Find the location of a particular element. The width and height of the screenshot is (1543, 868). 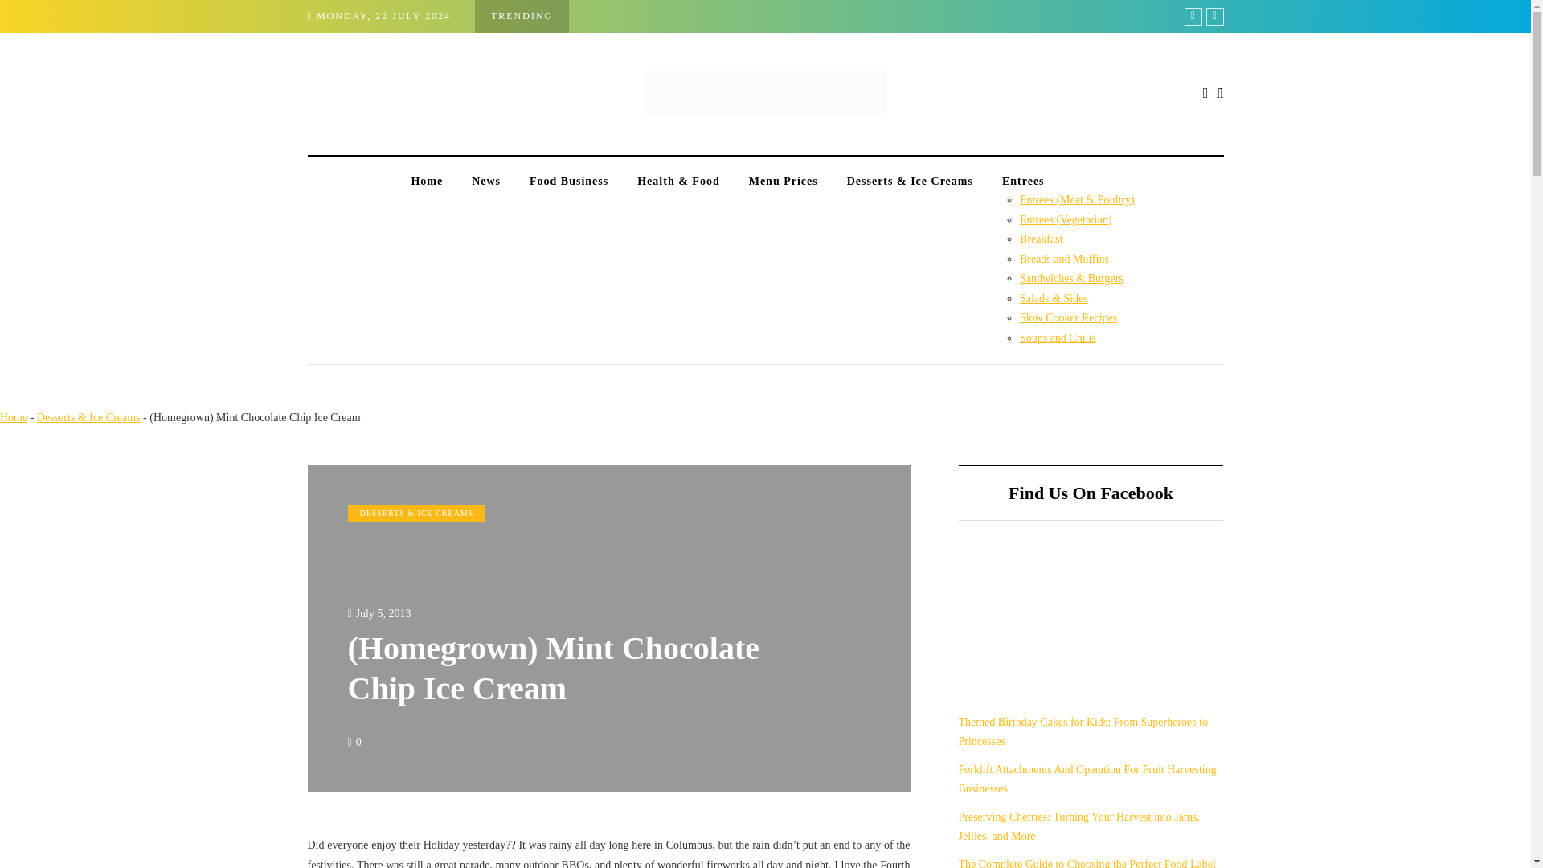

Home is located at coordinates (426, 181).